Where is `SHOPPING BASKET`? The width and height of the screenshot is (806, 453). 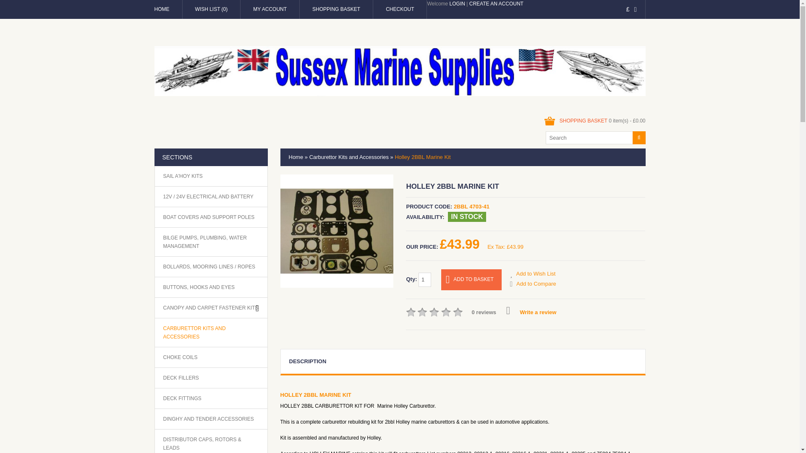
SHOPPING BASKET is located at coordinates (336, 9).